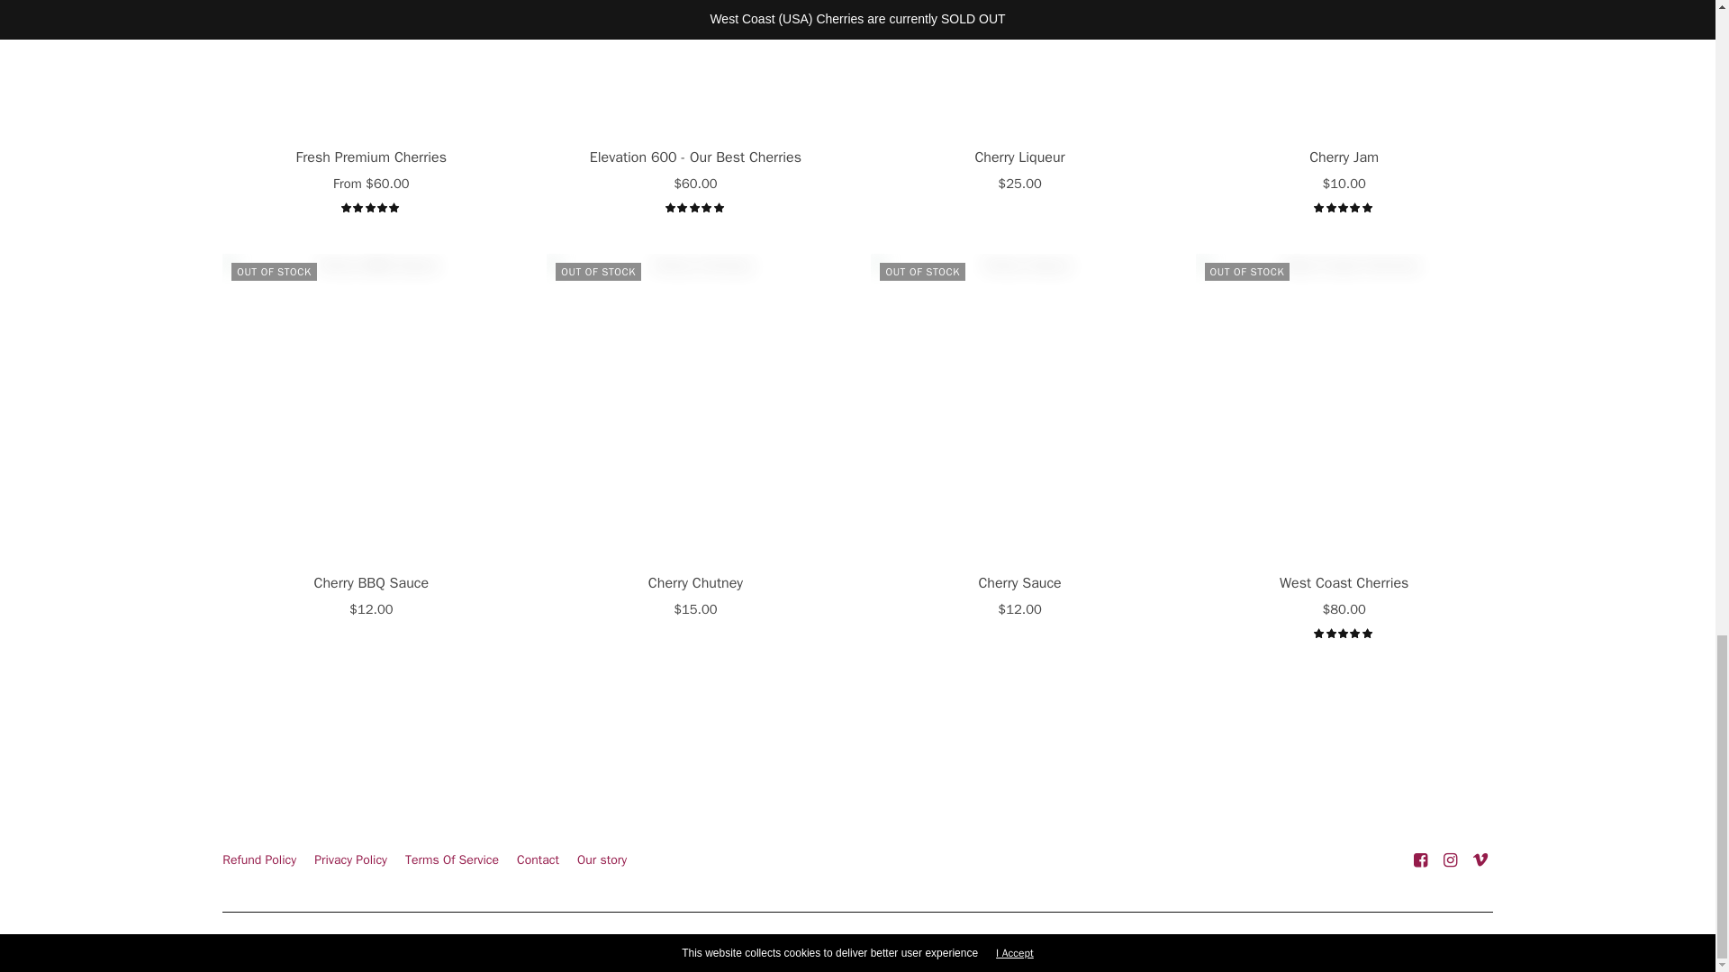 The height and width of the screenshot is (972, 1729). What do you see at coordinates (1403, 943) in the screenshot?
I see `Shop Pay` at bounding box center [1403, 943].